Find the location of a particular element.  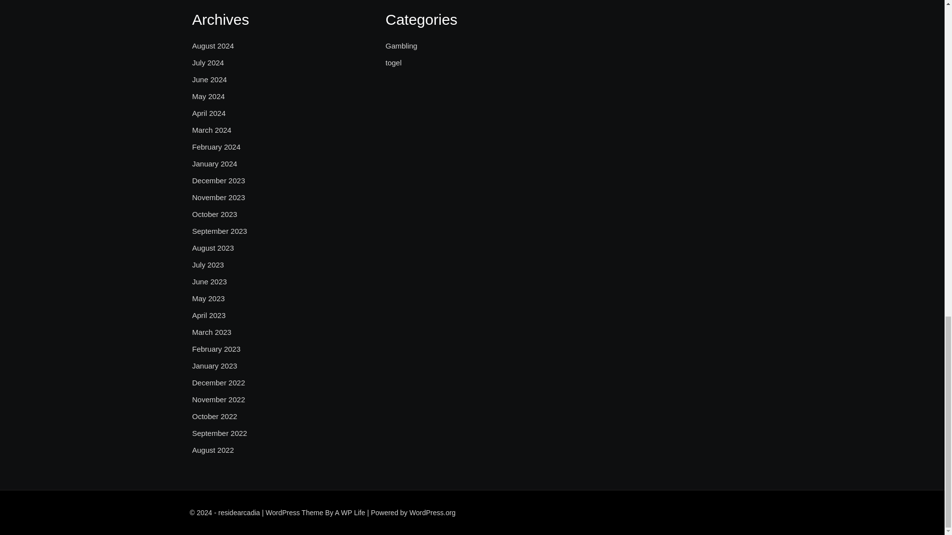

June 2023 is located at coordinates (209, 282).